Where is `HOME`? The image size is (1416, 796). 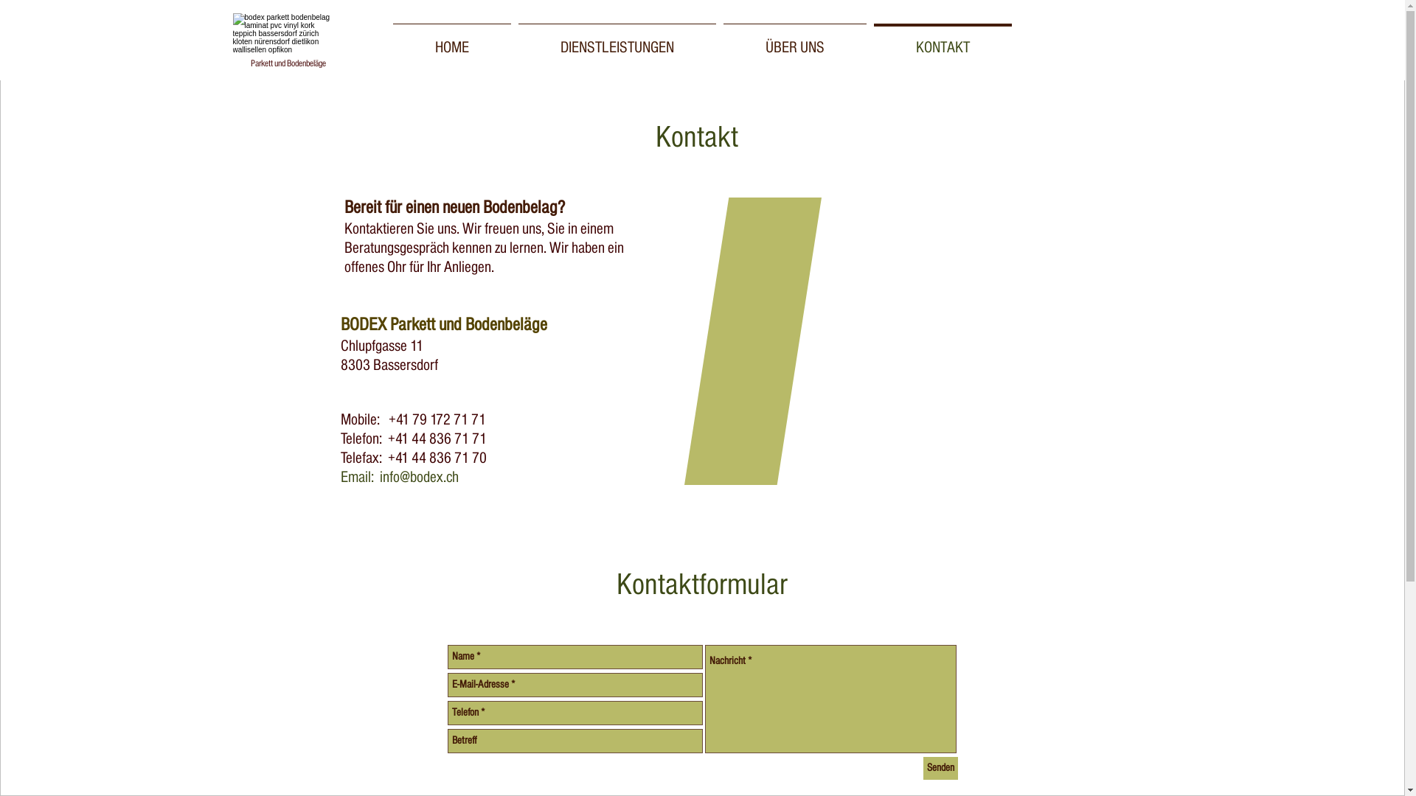 HOME is located at coordinates (452, 41).